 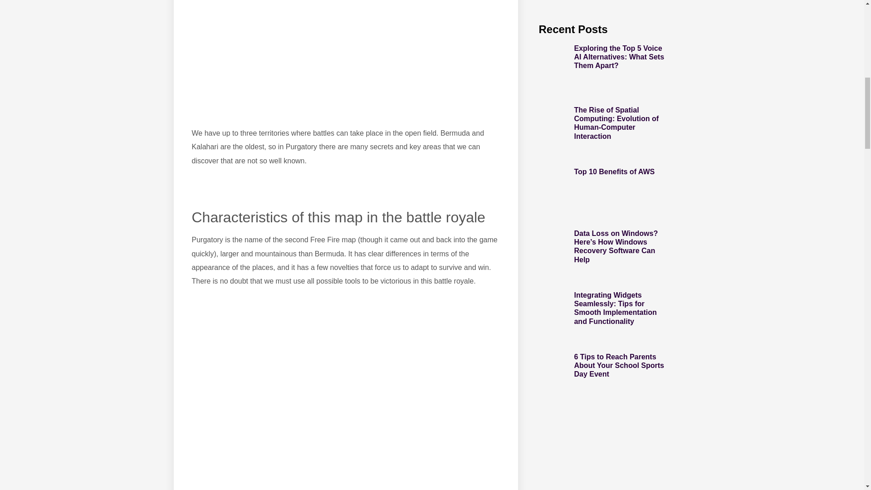 I want to click on Top 10 Benefits of AWS, so click(x=614, y=171).